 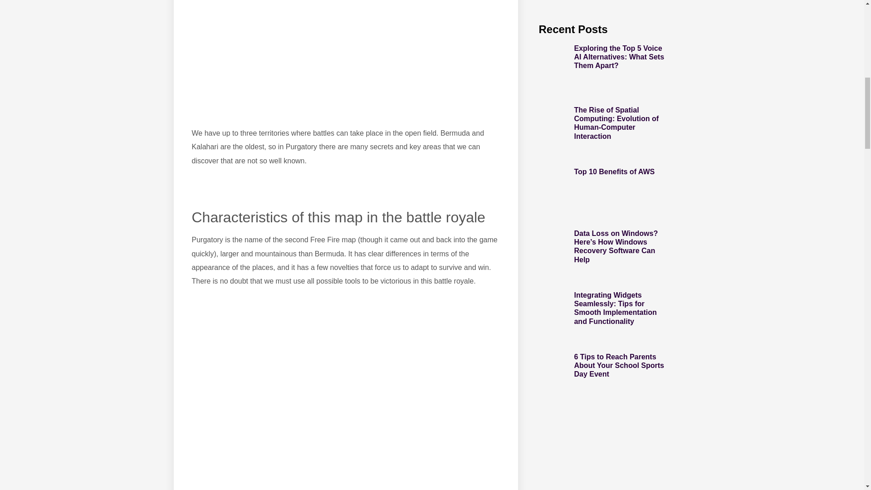 I want to click on Top 10 Benefits of AWS, so click(x=614, y=171).